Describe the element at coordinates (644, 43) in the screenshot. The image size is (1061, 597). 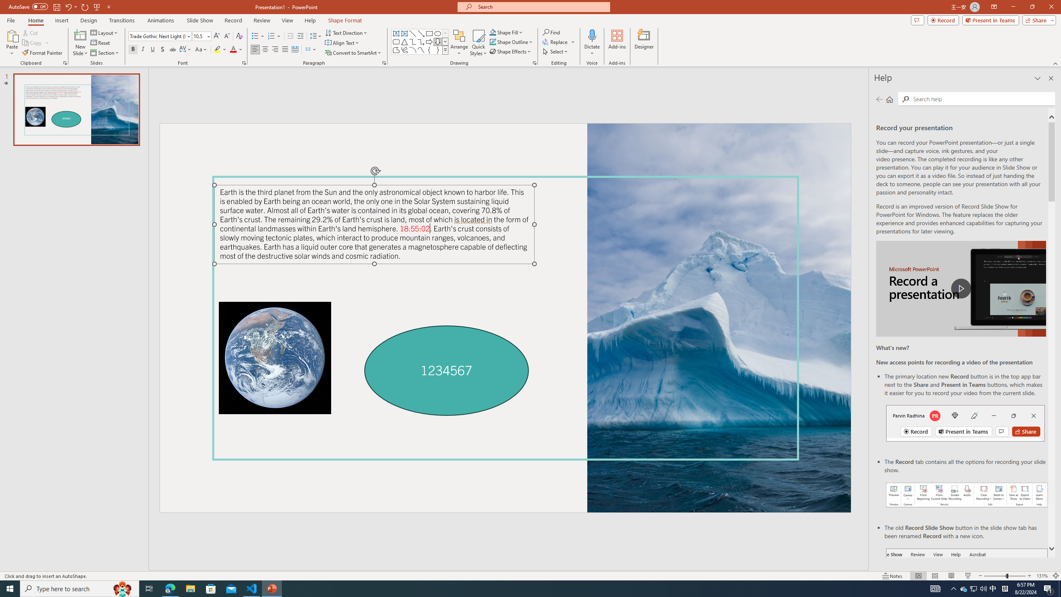
I see `Designer` at that location.